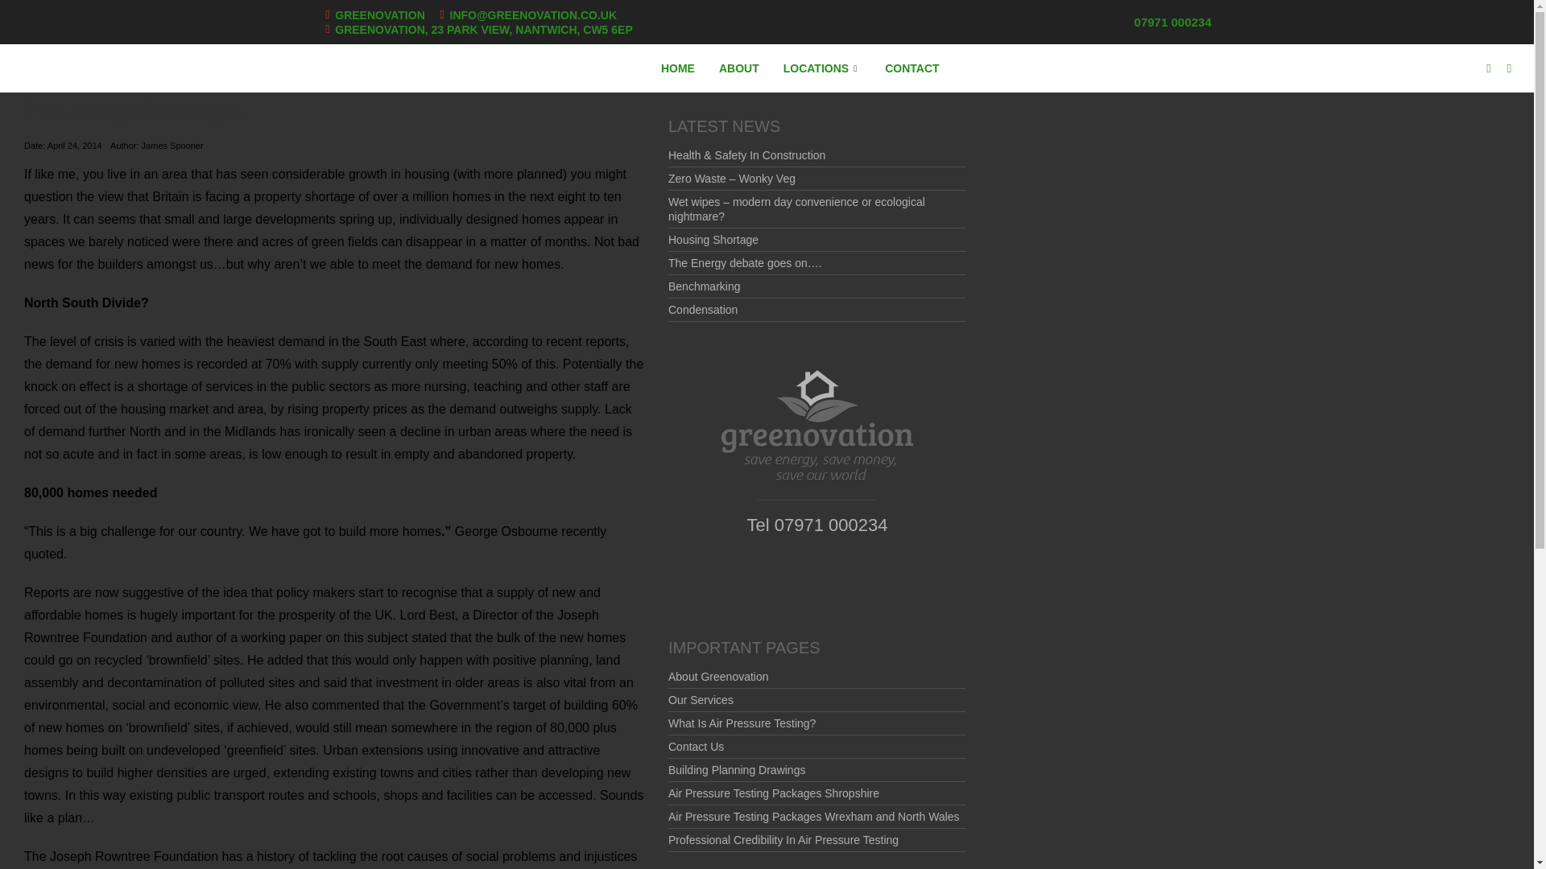  I want to click on Read about the Services we provide, so click(701, 700).